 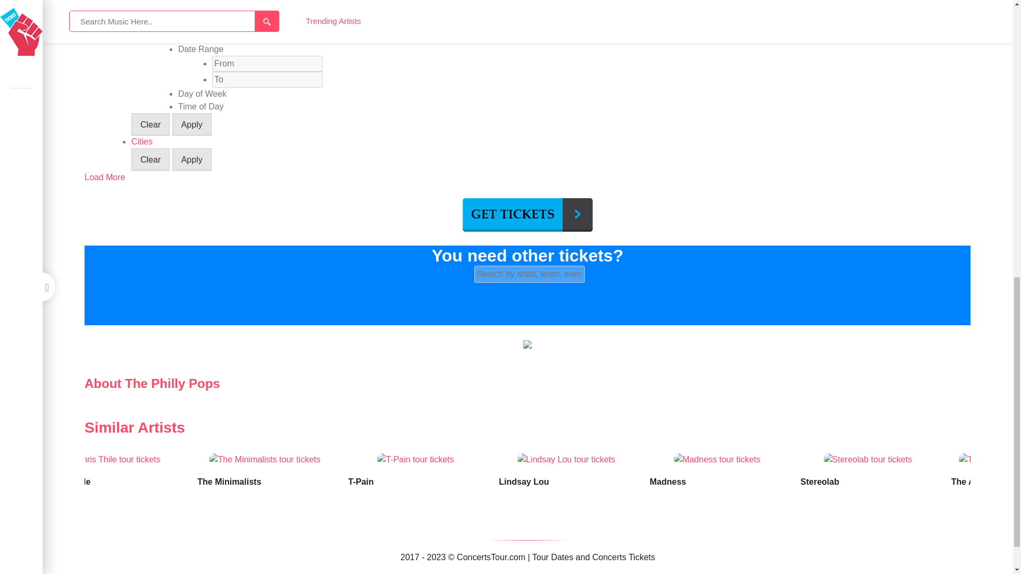 I want to click on Cities, so click(x=141, y=141).